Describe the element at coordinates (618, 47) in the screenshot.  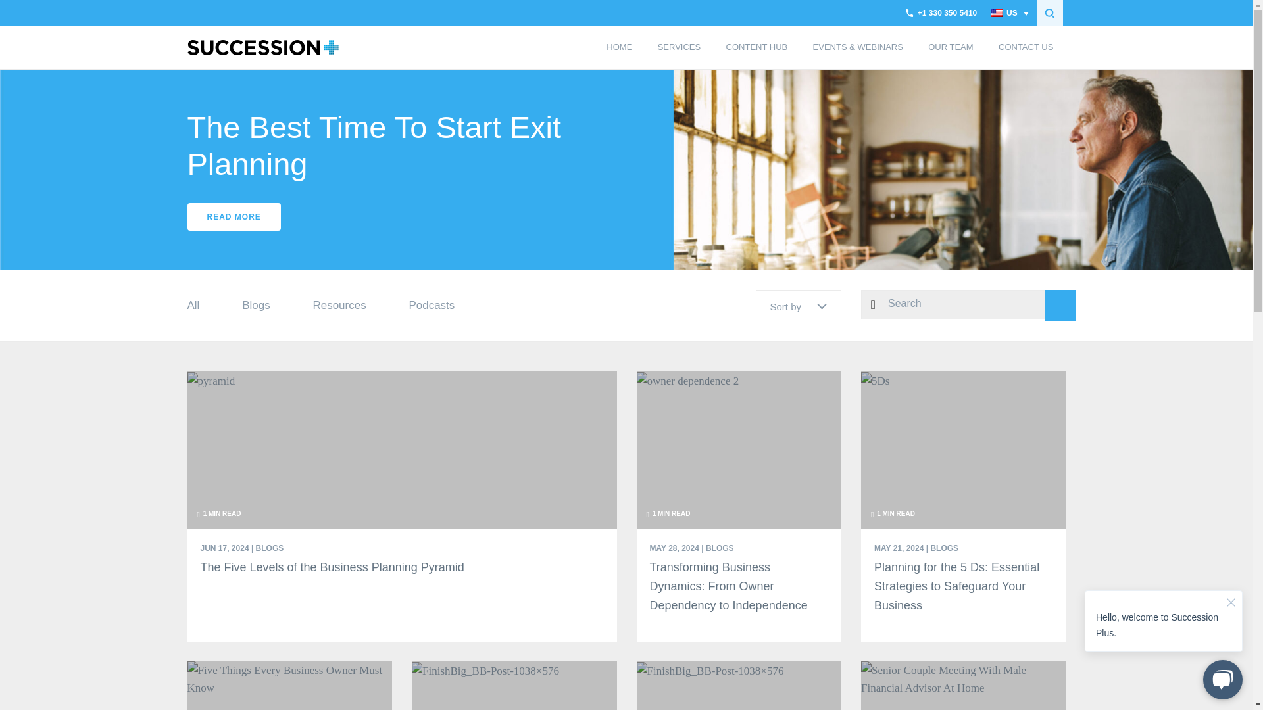
I see `HOME` at that location.